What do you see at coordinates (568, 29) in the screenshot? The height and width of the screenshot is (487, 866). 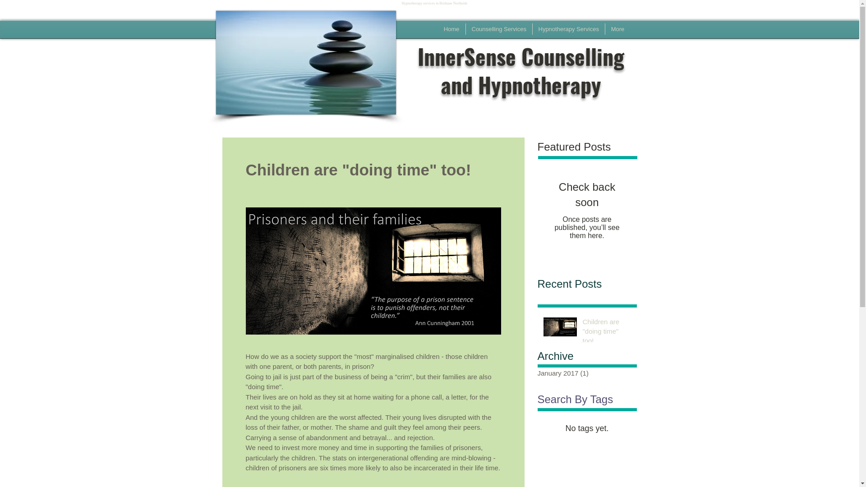 I see `Hypnotherapy Services` at bounding box center [568, 29].